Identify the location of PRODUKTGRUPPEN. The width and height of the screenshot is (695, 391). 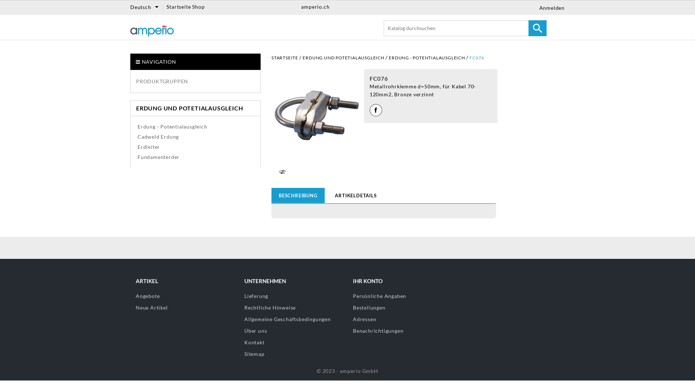
(195, 81).